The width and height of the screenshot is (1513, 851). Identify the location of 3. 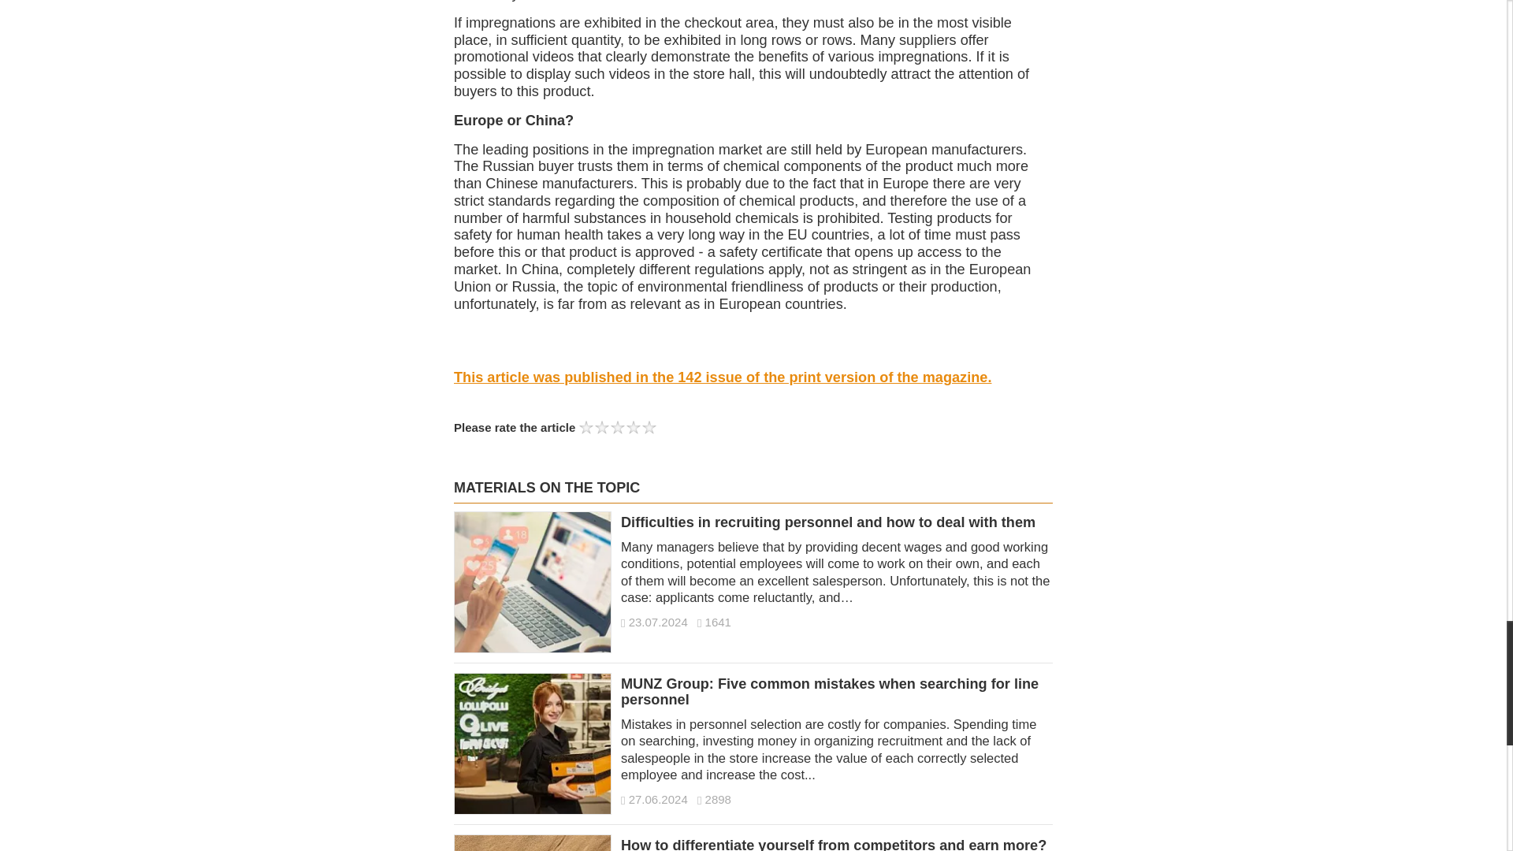
(618, 427).